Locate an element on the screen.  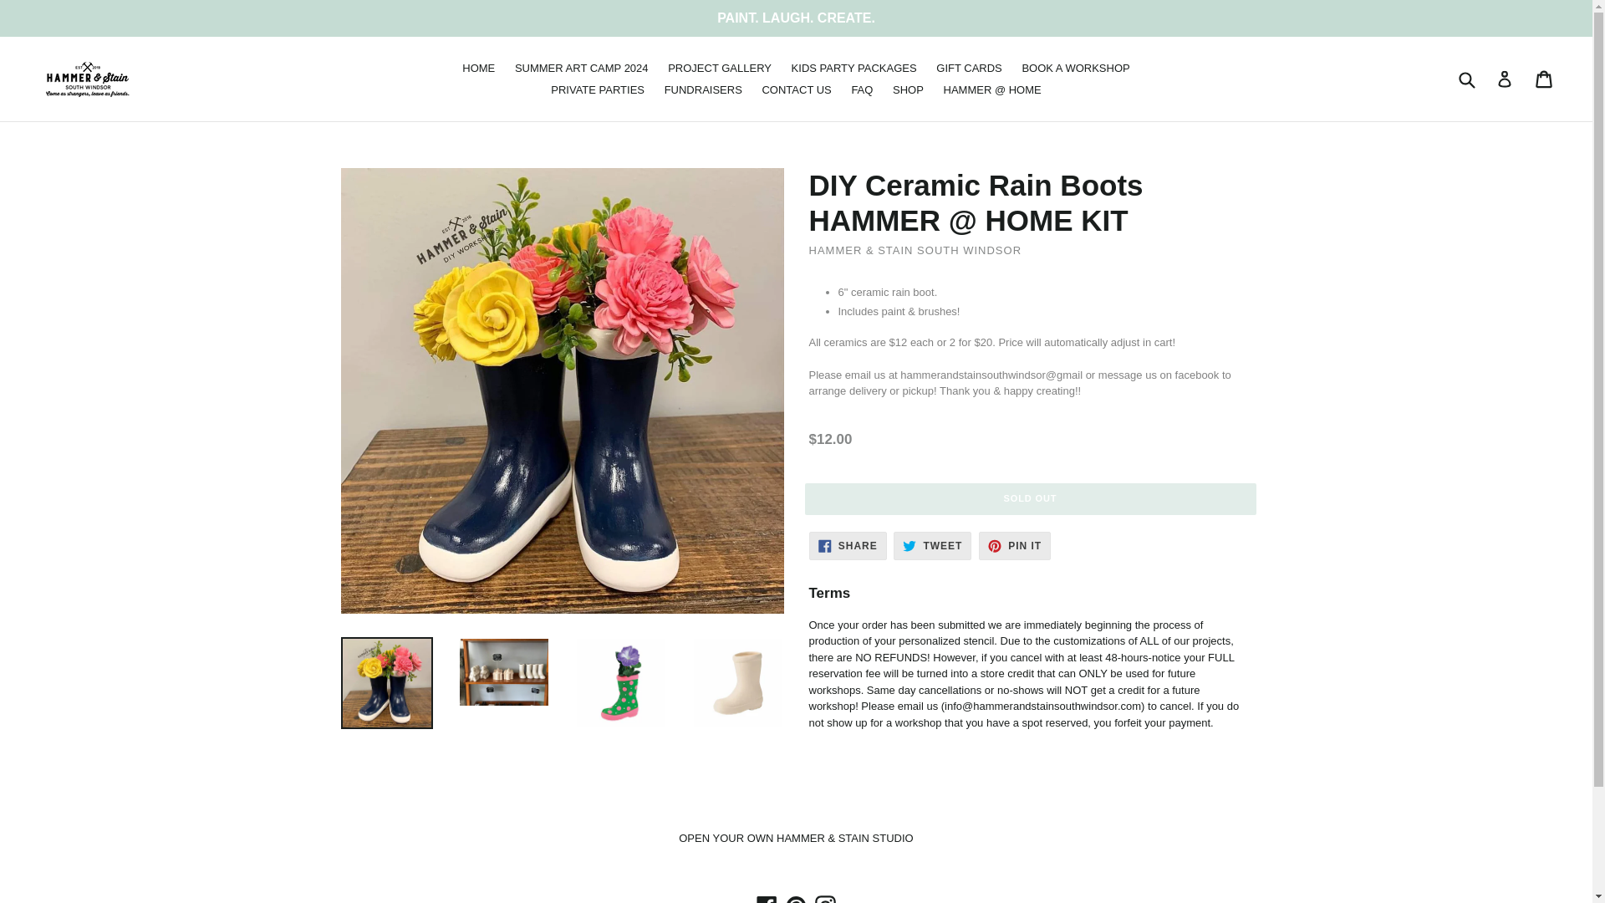
GIFT CARDS is located at coordinates (969, 69).